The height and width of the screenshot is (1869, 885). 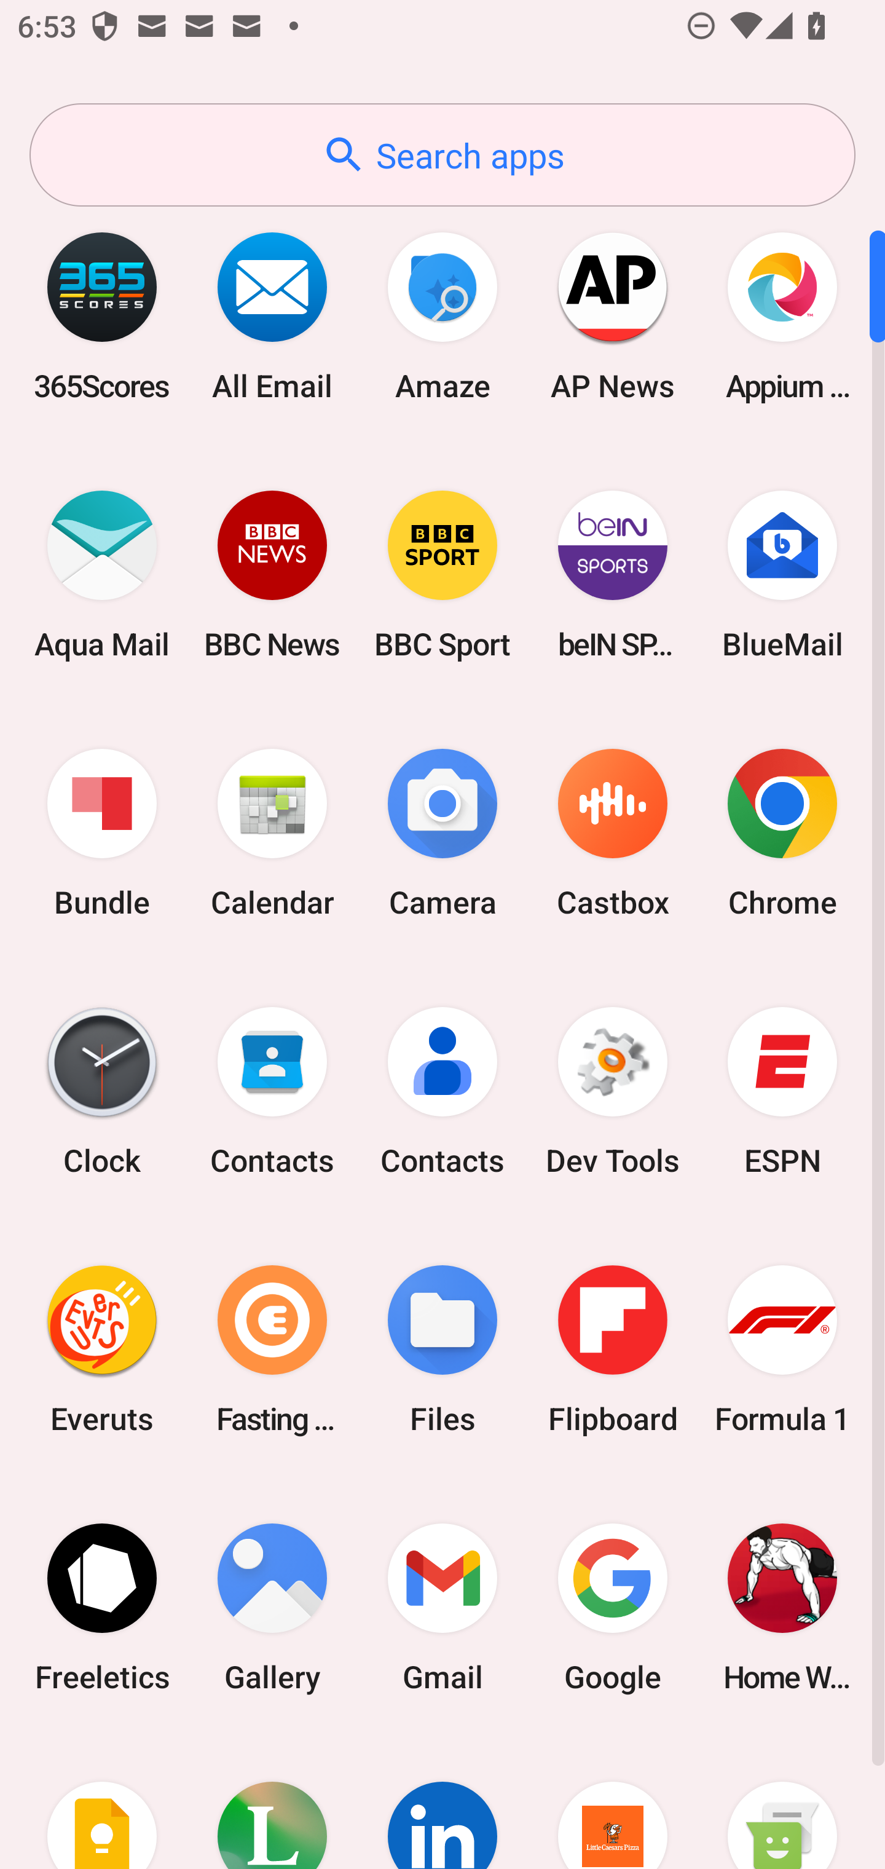 What do you see at coordinates (272, 1349) in the screenshot?
I see `Fasting Coach` at bounding box center [272, 1349].